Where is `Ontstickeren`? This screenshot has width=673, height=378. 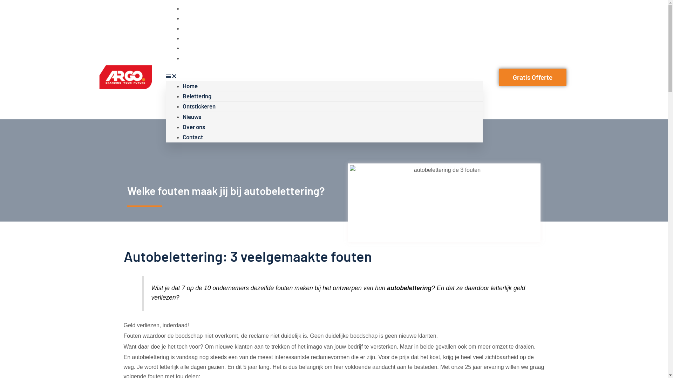 Ontstickeren is located at coordinates (199, 28).